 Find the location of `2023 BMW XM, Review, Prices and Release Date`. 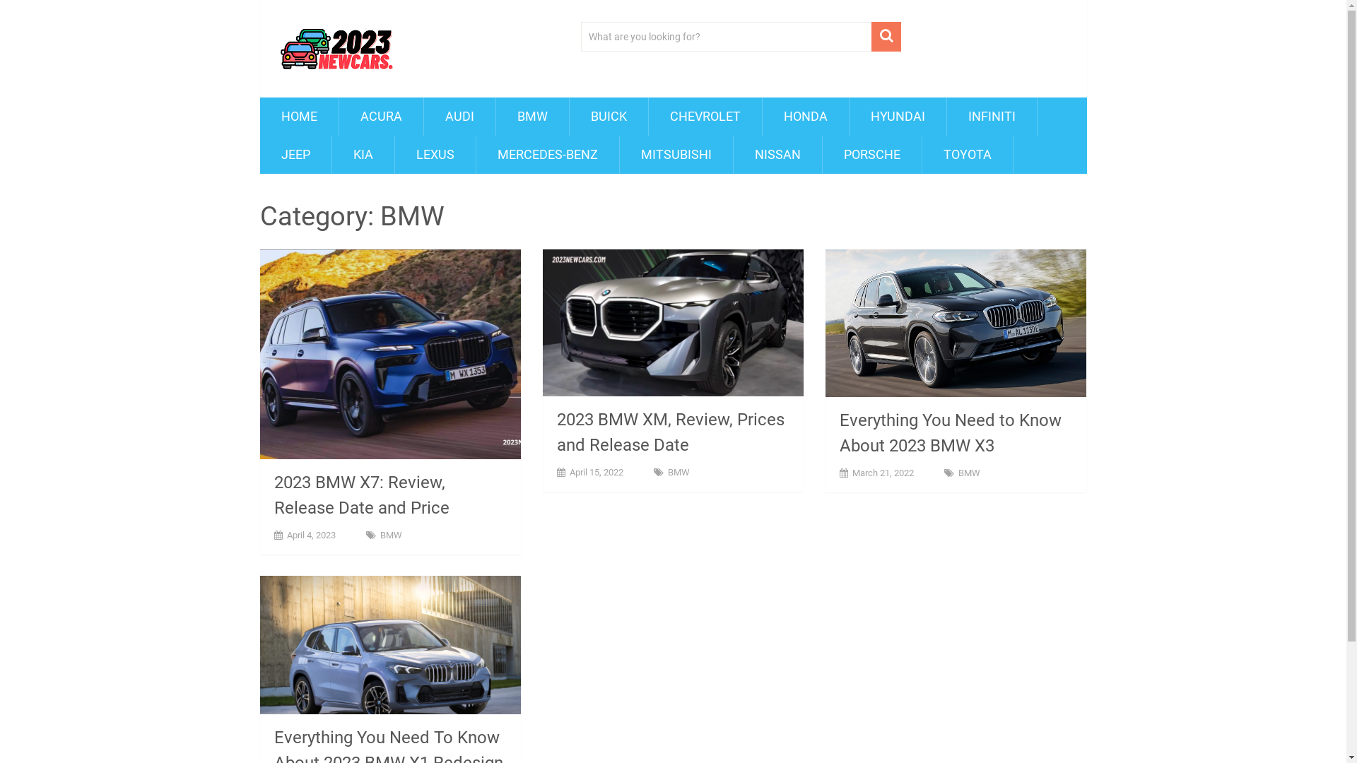

2023 BMW XM, Review, Prices and Release Date is located at coordinates (671, 432).